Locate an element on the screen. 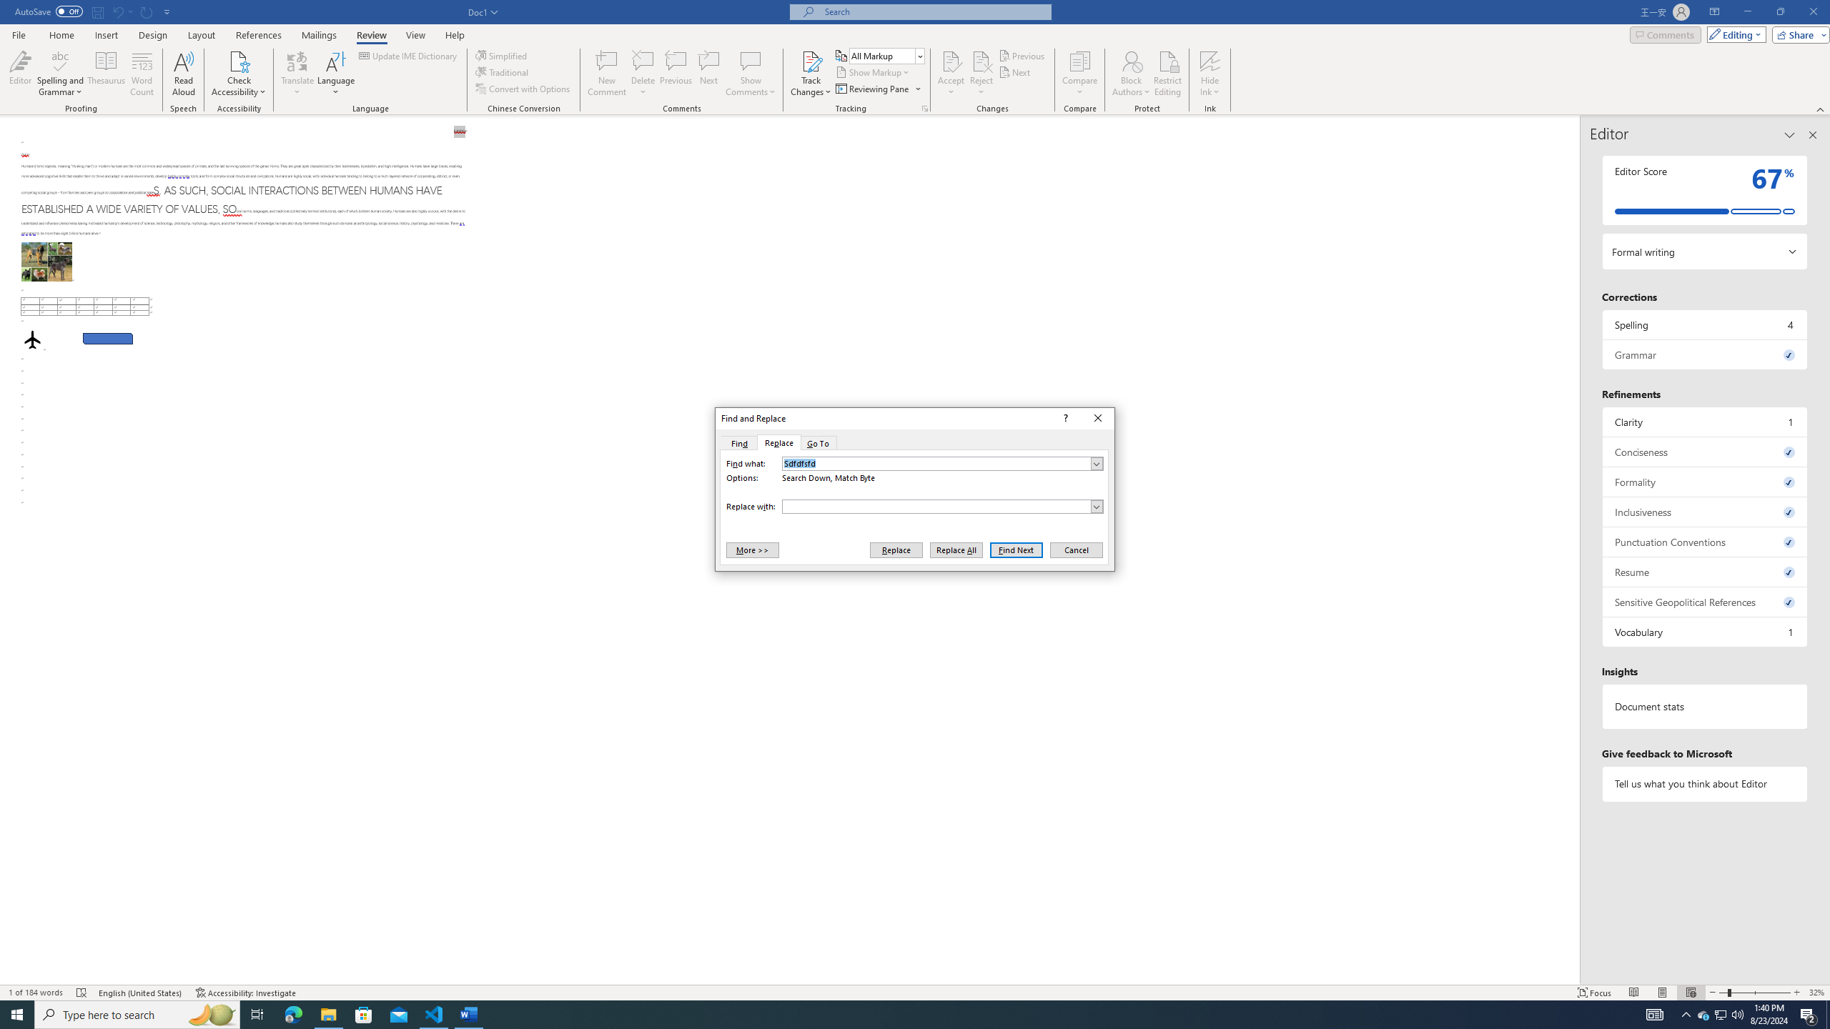 The image size is (1830, 1029). Airplane with solid fill is located at coordinates (33, 339).